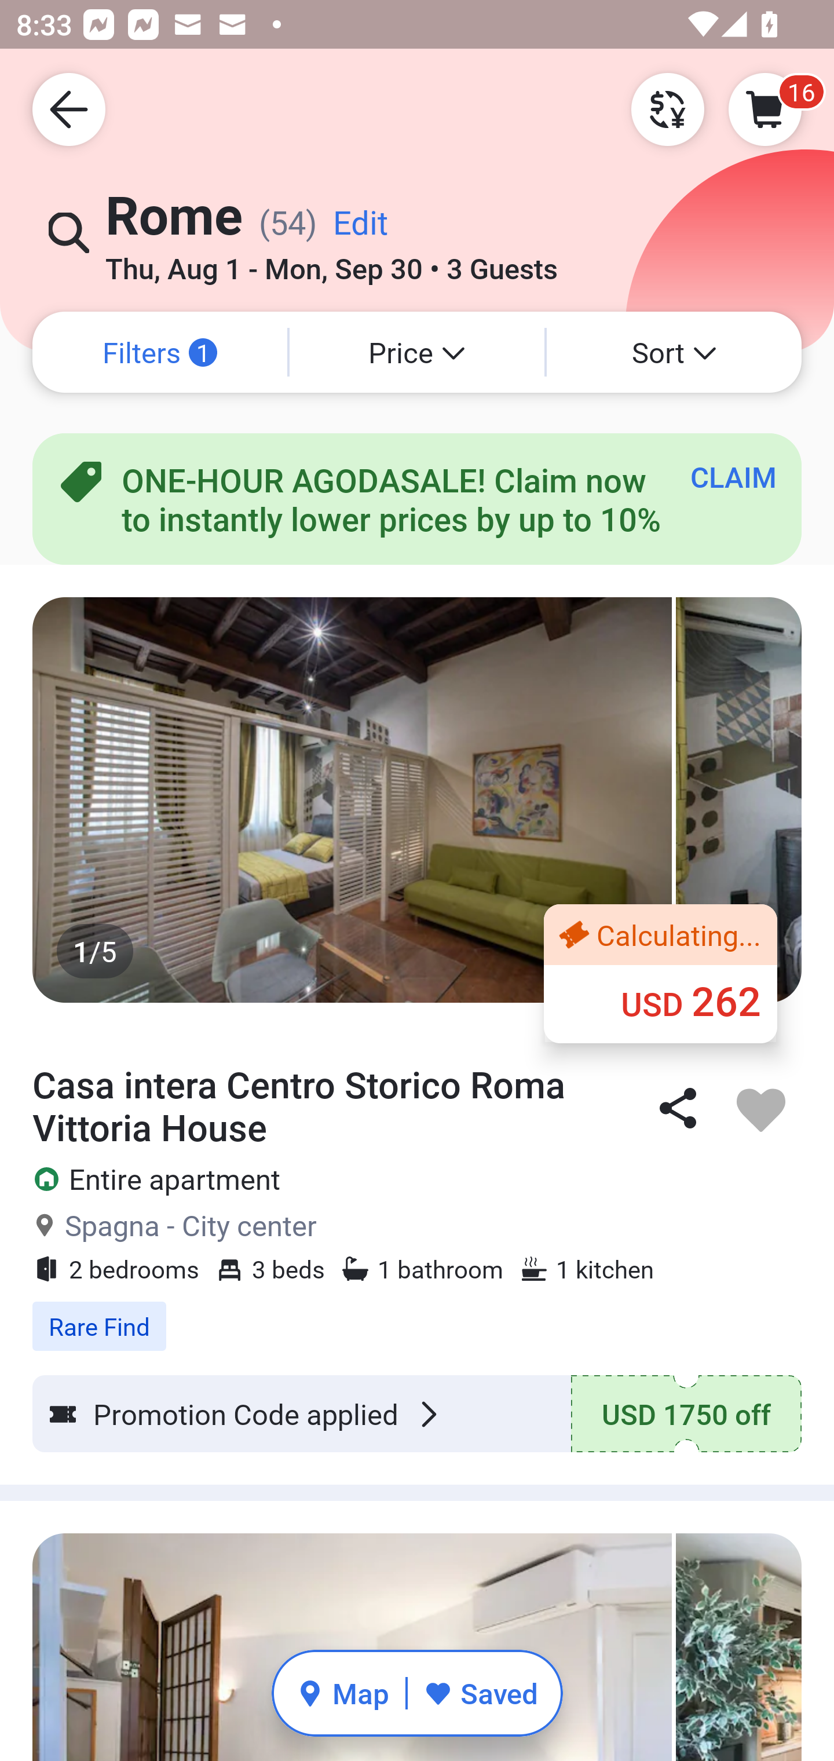 This screenshot has height=1761, width=834. What do you see at coordinates (733, 476) in the screenshot?
I see `CLAIM` at bounding box center [733, 476].